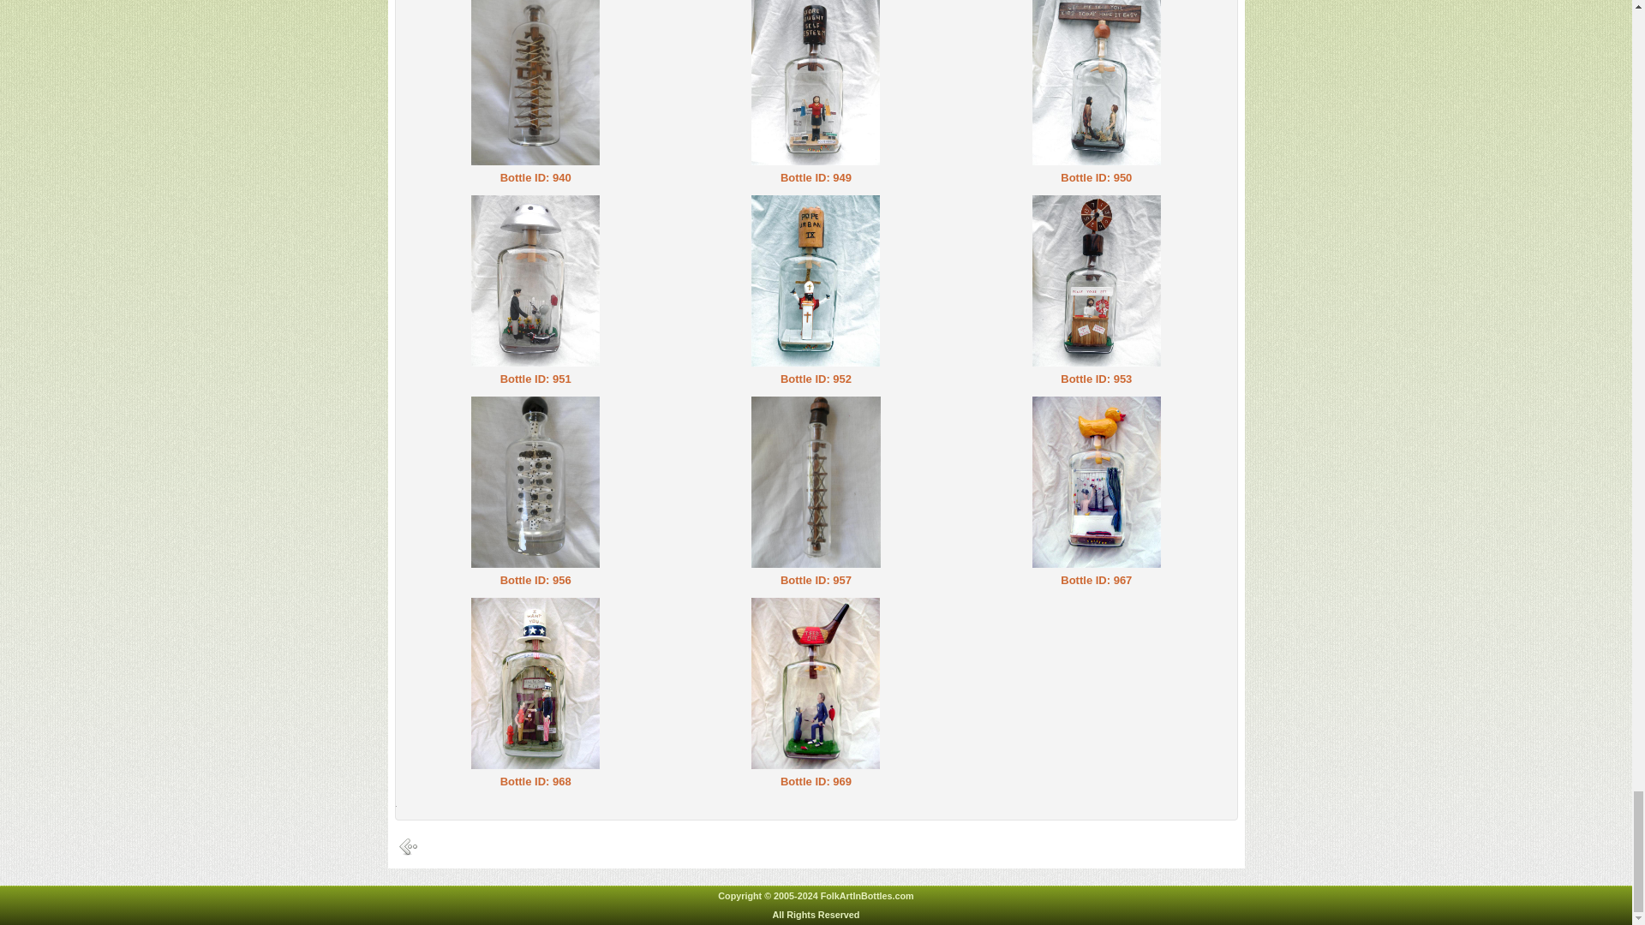  Describe the element at coordinates (408, 853) in the screenshot. I see `BACK` at that location.